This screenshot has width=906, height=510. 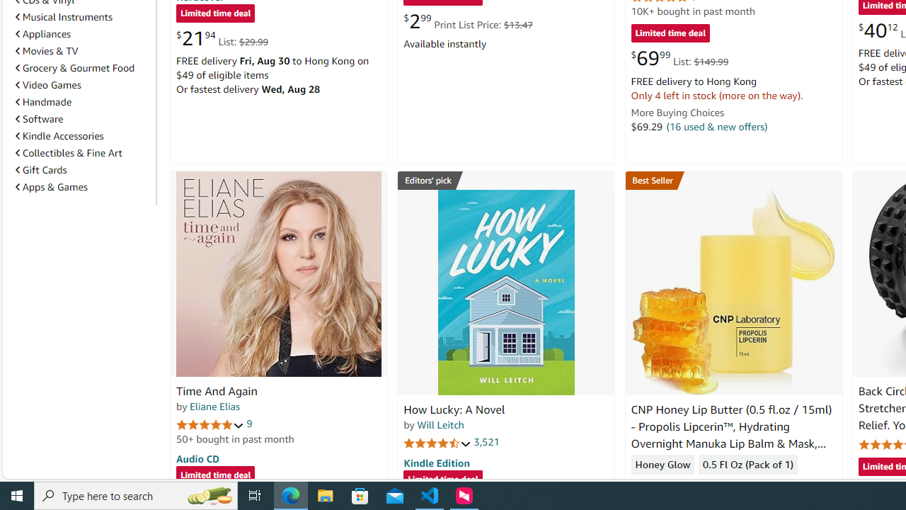 I want to click on Grocery & Gourmet Food, so click(x=75, y=68).